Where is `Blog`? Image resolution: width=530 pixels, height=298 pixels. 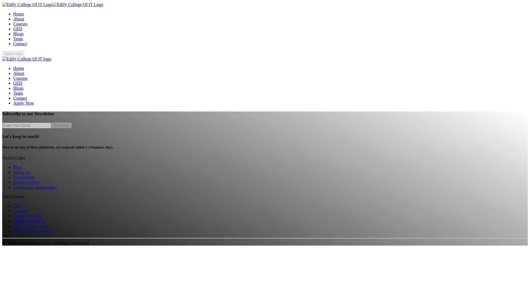
Blog is located at coordinates (17, 167).